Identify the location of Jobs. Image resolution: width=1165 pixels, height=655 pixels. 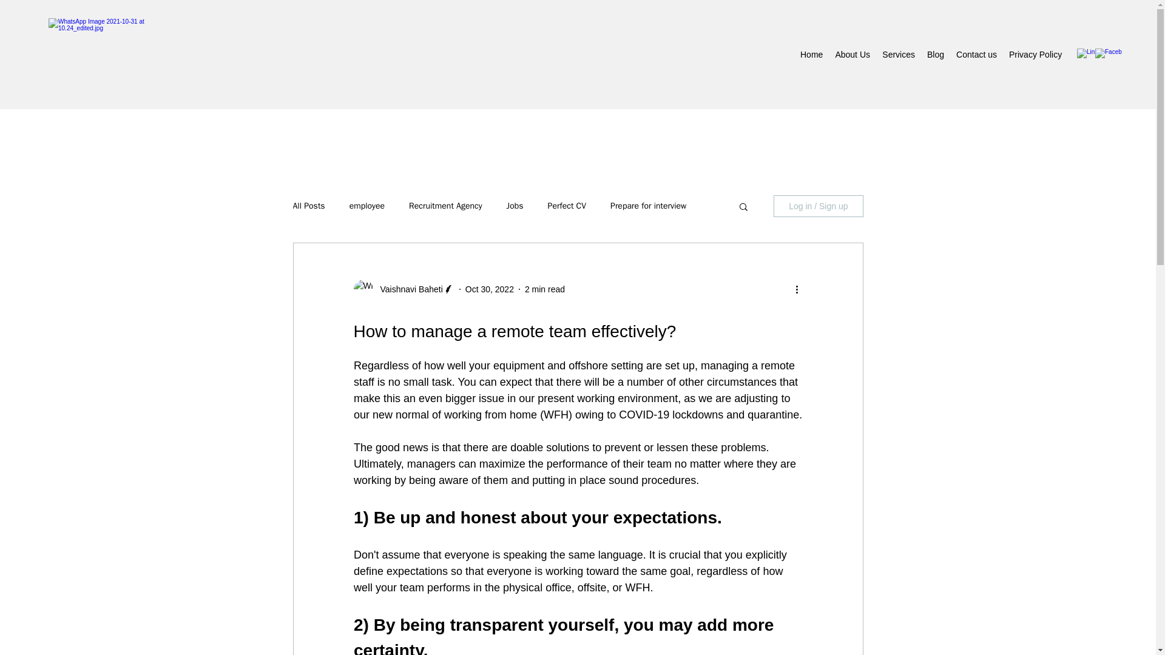
(515, 206).